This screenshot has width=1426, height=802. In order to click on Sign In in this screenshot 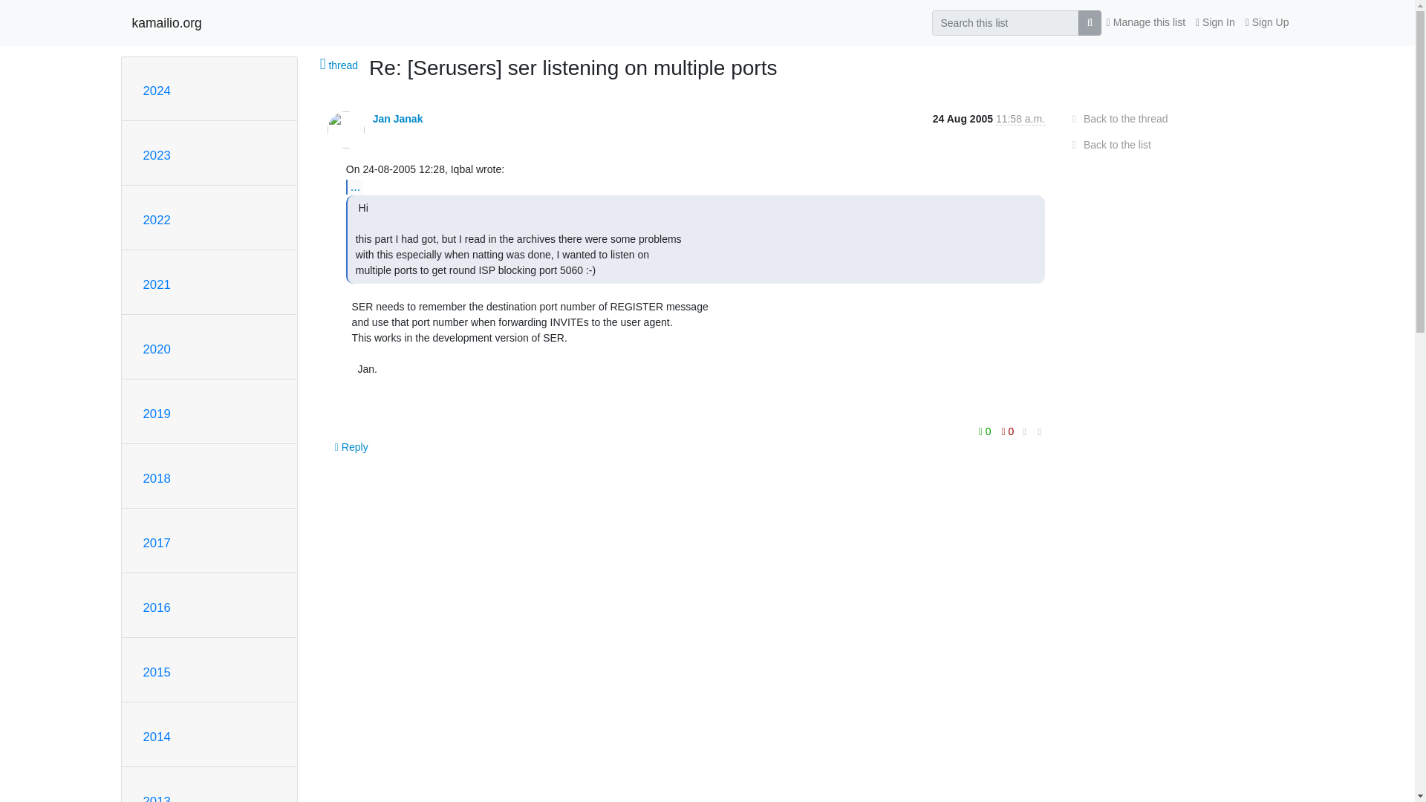, I will do `click(1215, 22)`.